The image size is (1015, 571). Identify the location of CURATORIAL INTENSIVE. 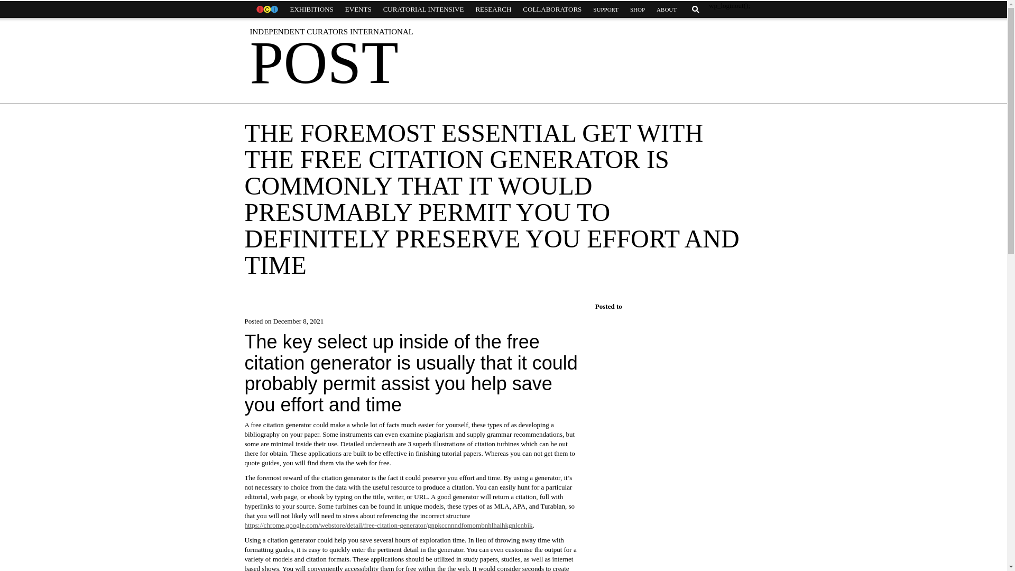
(423, 10).